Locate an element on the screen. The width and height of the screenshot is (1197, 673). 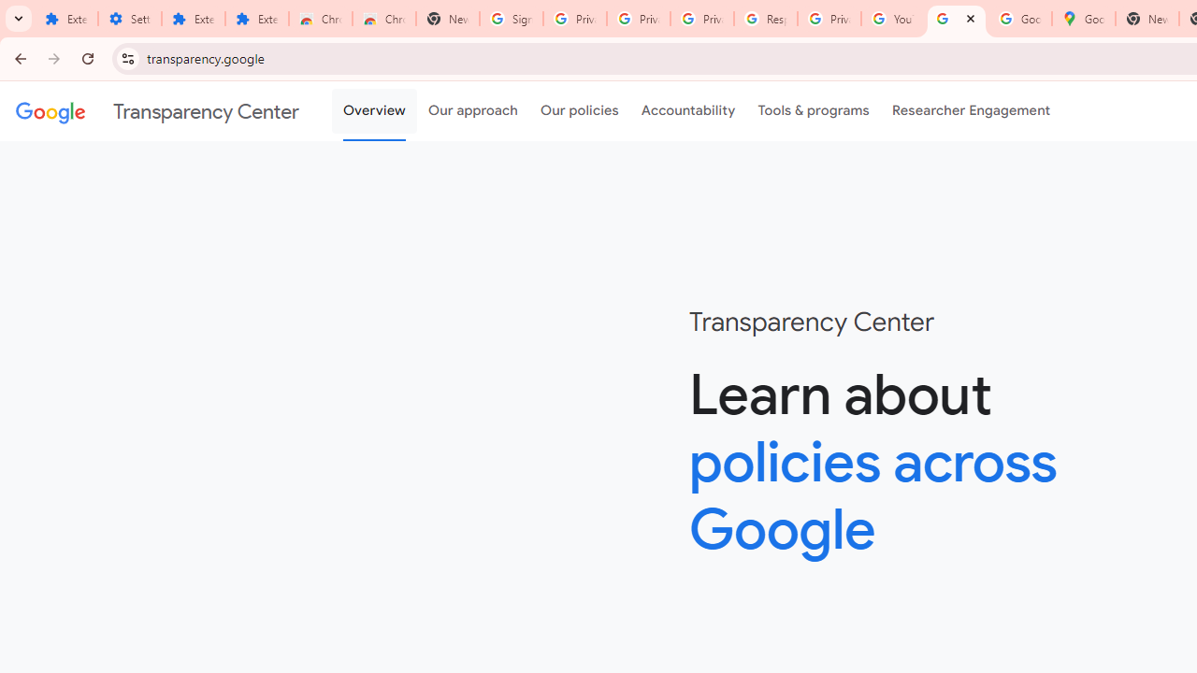
Tools & programs is located at coordinates (814, 111).